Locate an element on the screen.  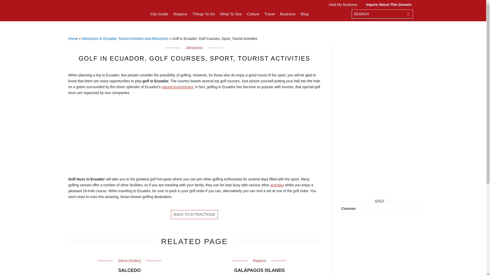
Add My Business is located at coordinates (344, 4).